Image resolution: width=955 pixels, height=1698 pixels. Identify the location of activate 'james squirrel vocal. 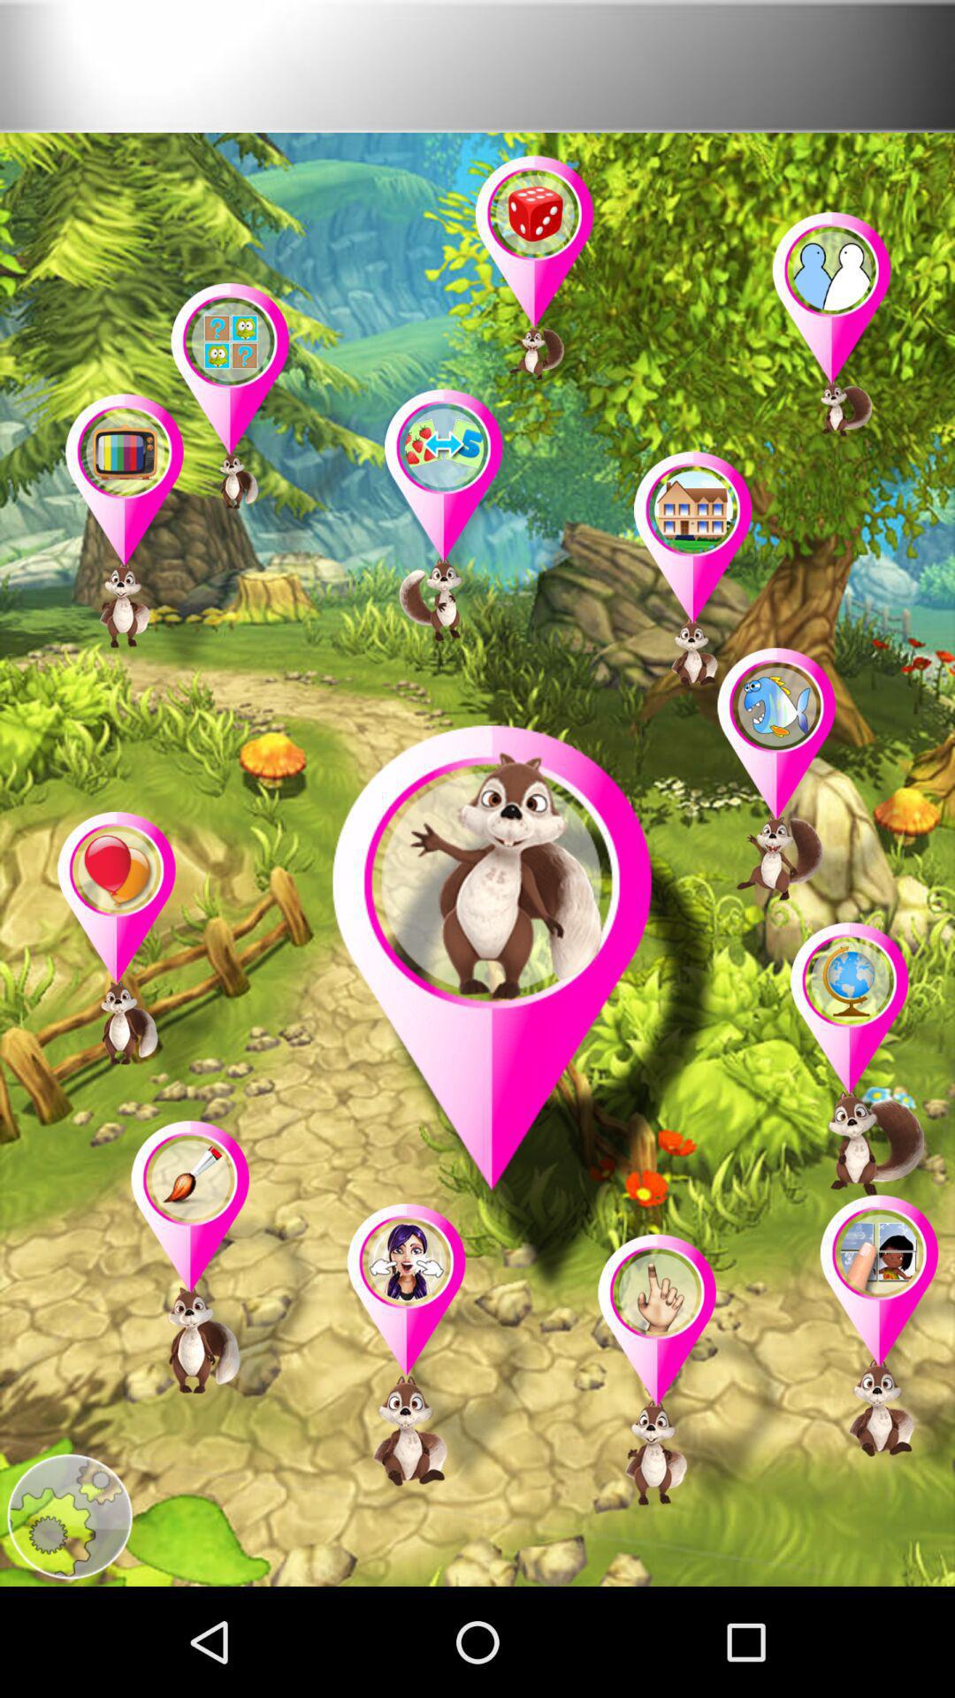
(527, 1015).